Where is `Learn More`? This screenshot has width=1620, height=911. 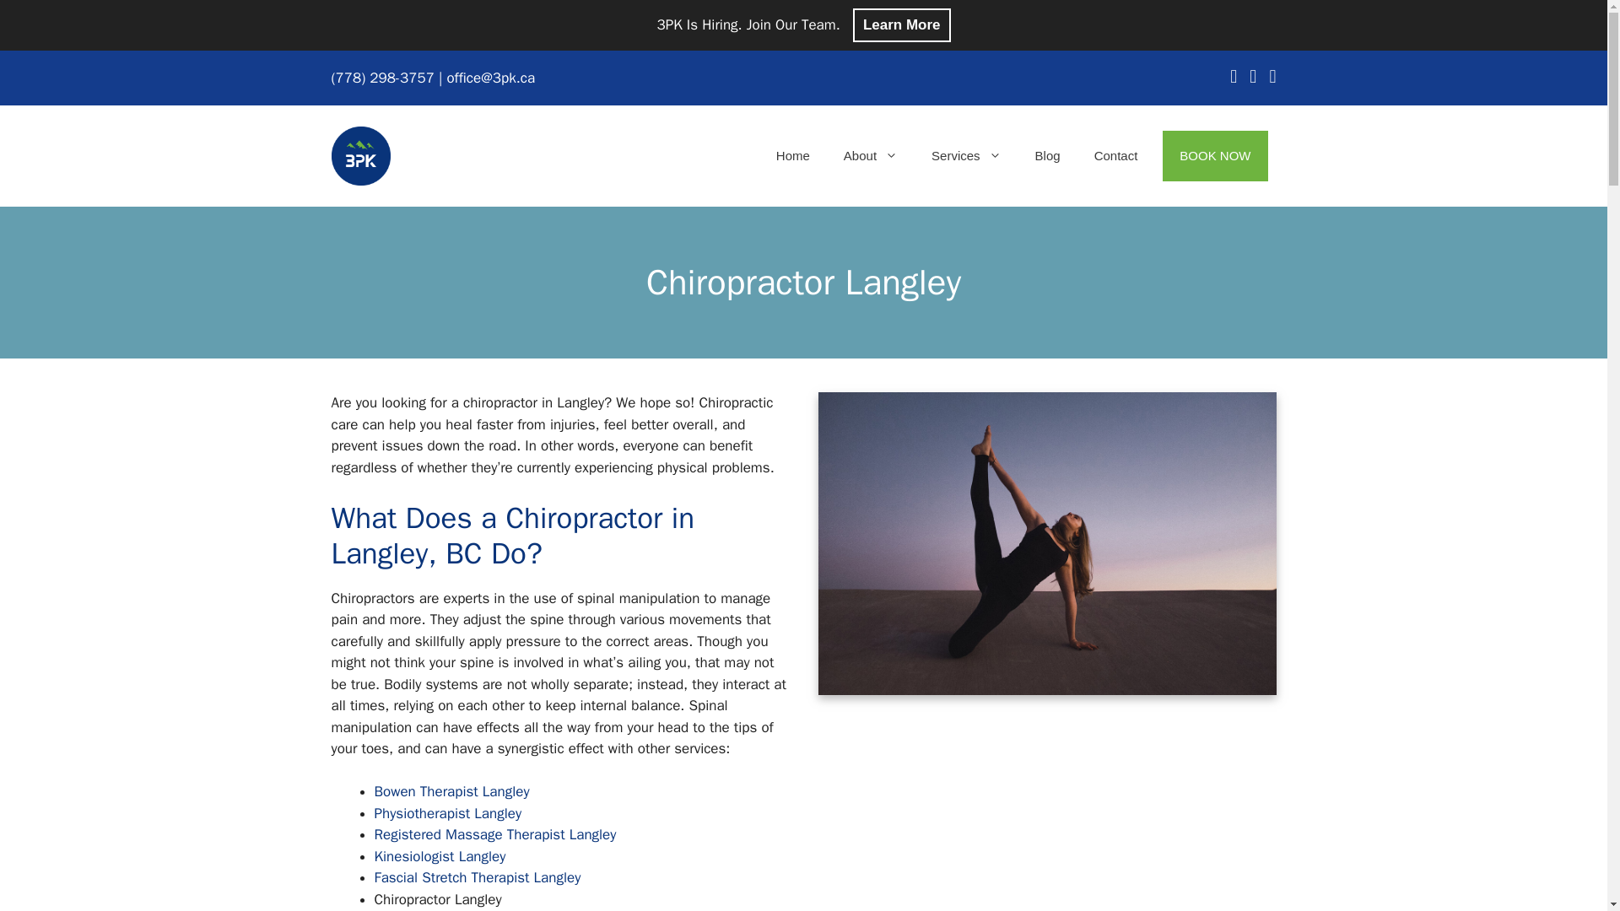 Learn More is located at coordinates (902, 24).